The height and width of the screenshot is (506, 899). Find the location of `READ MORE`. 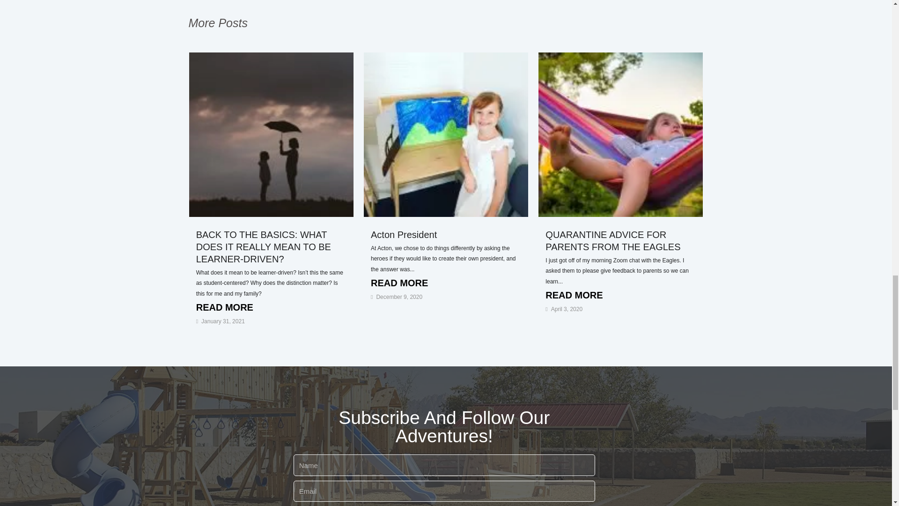

READ MORE is located at coordinates (621, 295).